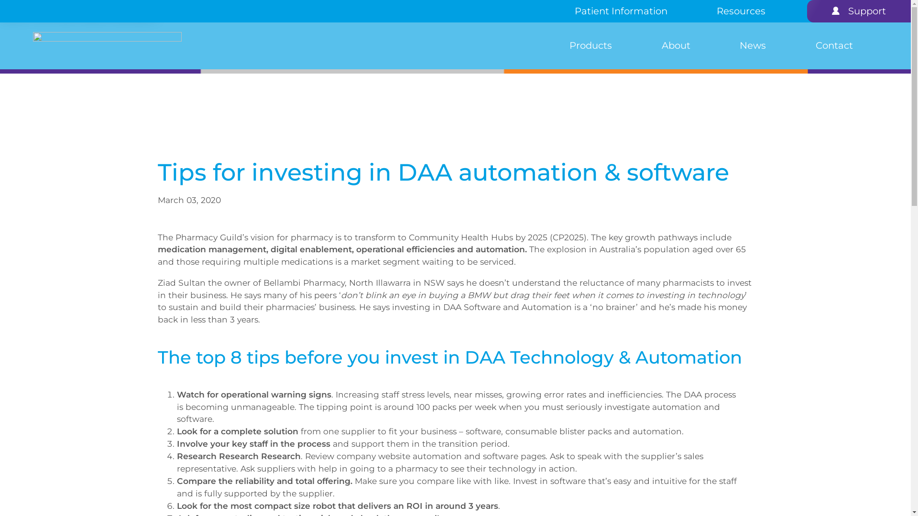  Describe the element at coordinates (754, 46) in the screenshot. I see `News` at that location.